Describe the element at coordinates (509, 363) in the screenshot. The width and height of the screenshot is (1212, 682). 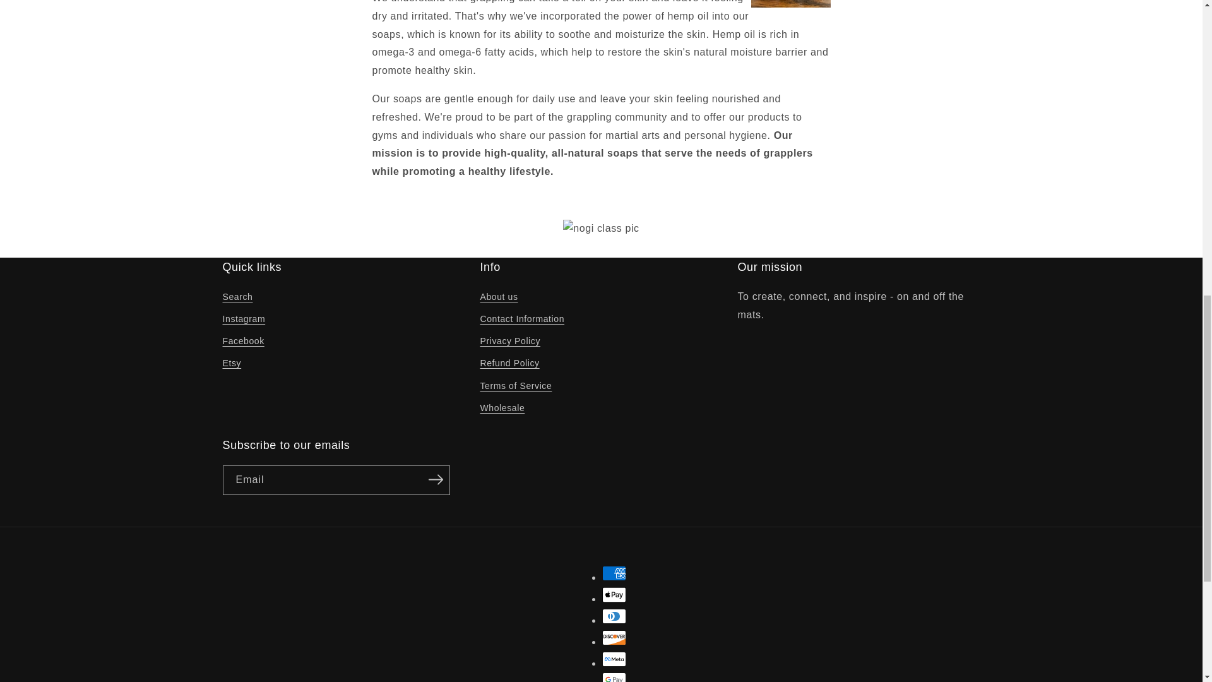
I see `Refund Policy` at that location.